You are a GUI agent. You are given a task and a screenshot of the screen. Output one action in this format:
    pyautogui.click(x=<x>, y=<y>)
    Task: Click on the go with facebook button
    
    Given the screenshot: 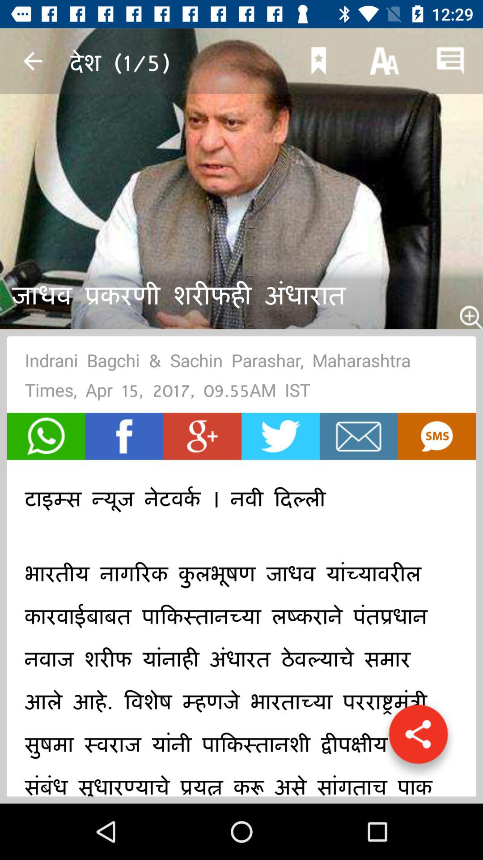 What is the action you would take?
    pyautogui.click(x=124, y=436)
    